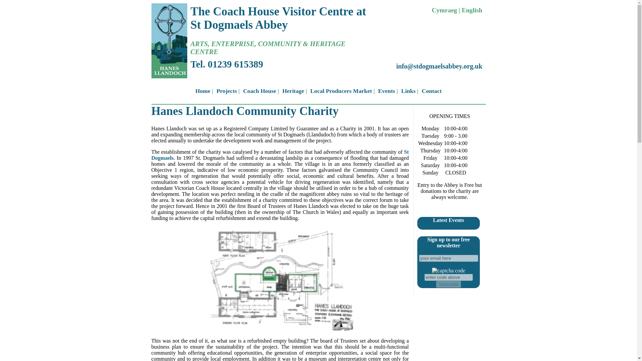  Describe the element at coordinates (448, 284) in the screenshot. I see `Subscribe` at that location.